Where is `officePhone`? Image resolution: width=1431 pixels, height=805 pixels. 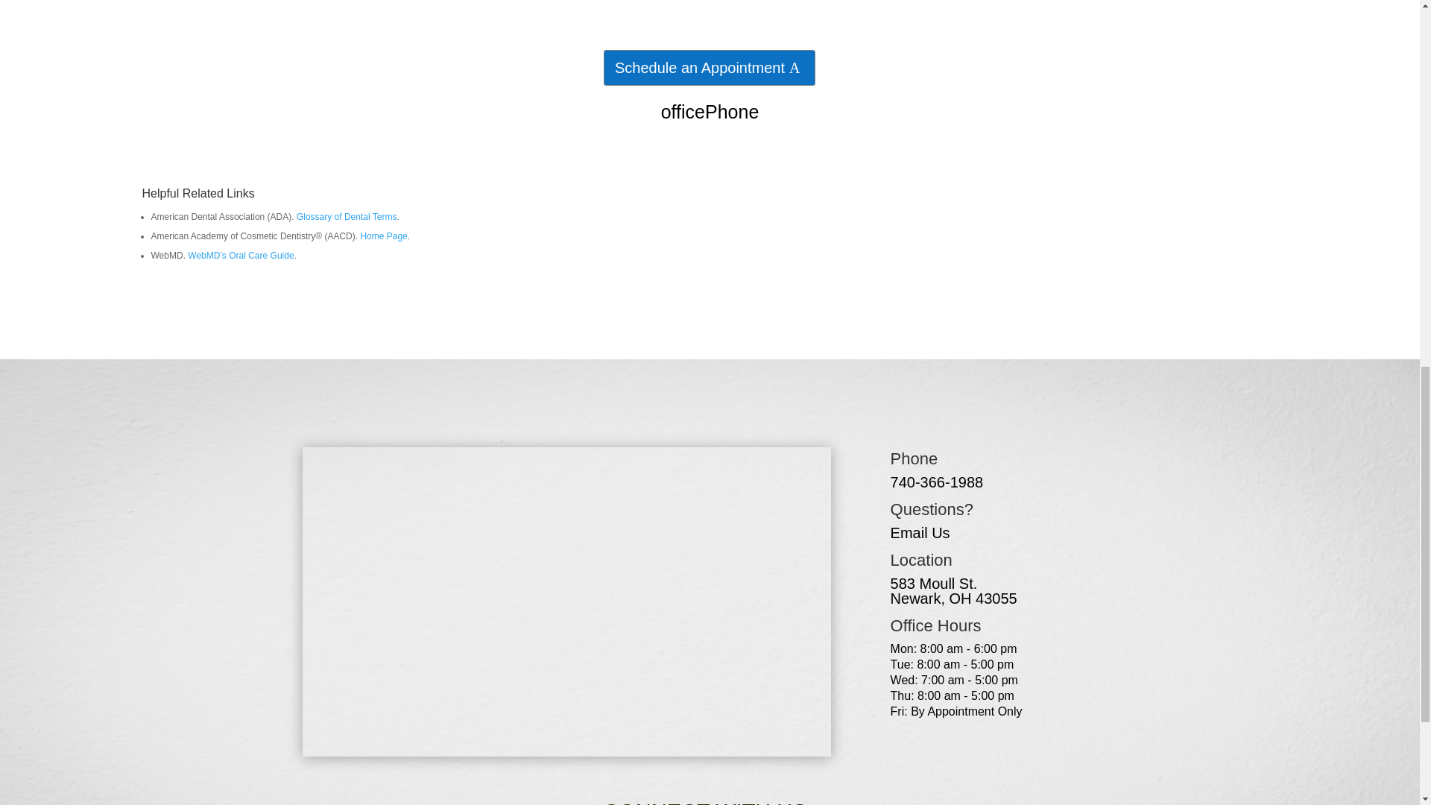
officePhone is located at coordinates (710, 112).